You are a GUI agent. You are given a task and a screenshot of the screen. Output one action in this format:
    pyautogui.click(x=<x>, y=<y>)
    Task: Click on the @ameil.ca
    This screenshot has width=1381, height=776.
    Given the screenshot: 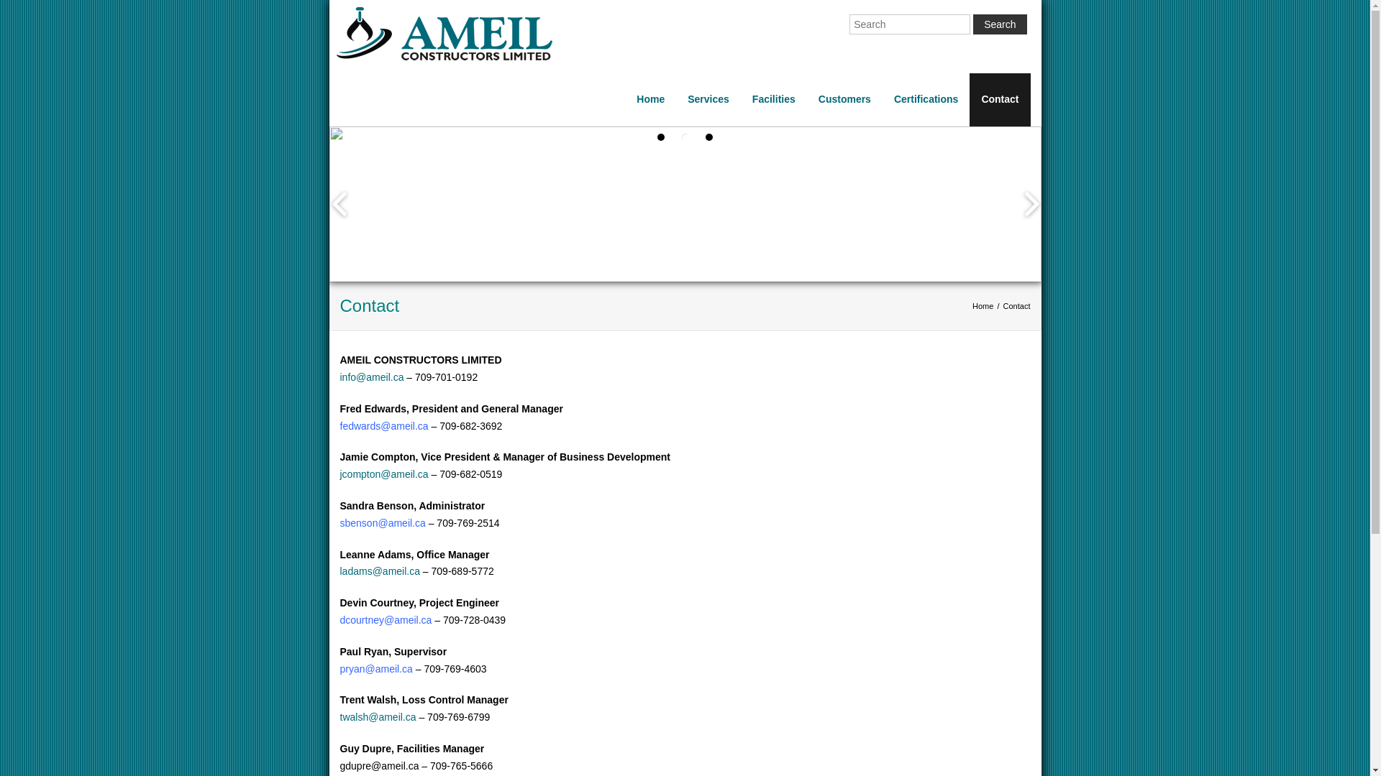 What is the action you would take?
    pyautogui.click(x=389, y=669)
    